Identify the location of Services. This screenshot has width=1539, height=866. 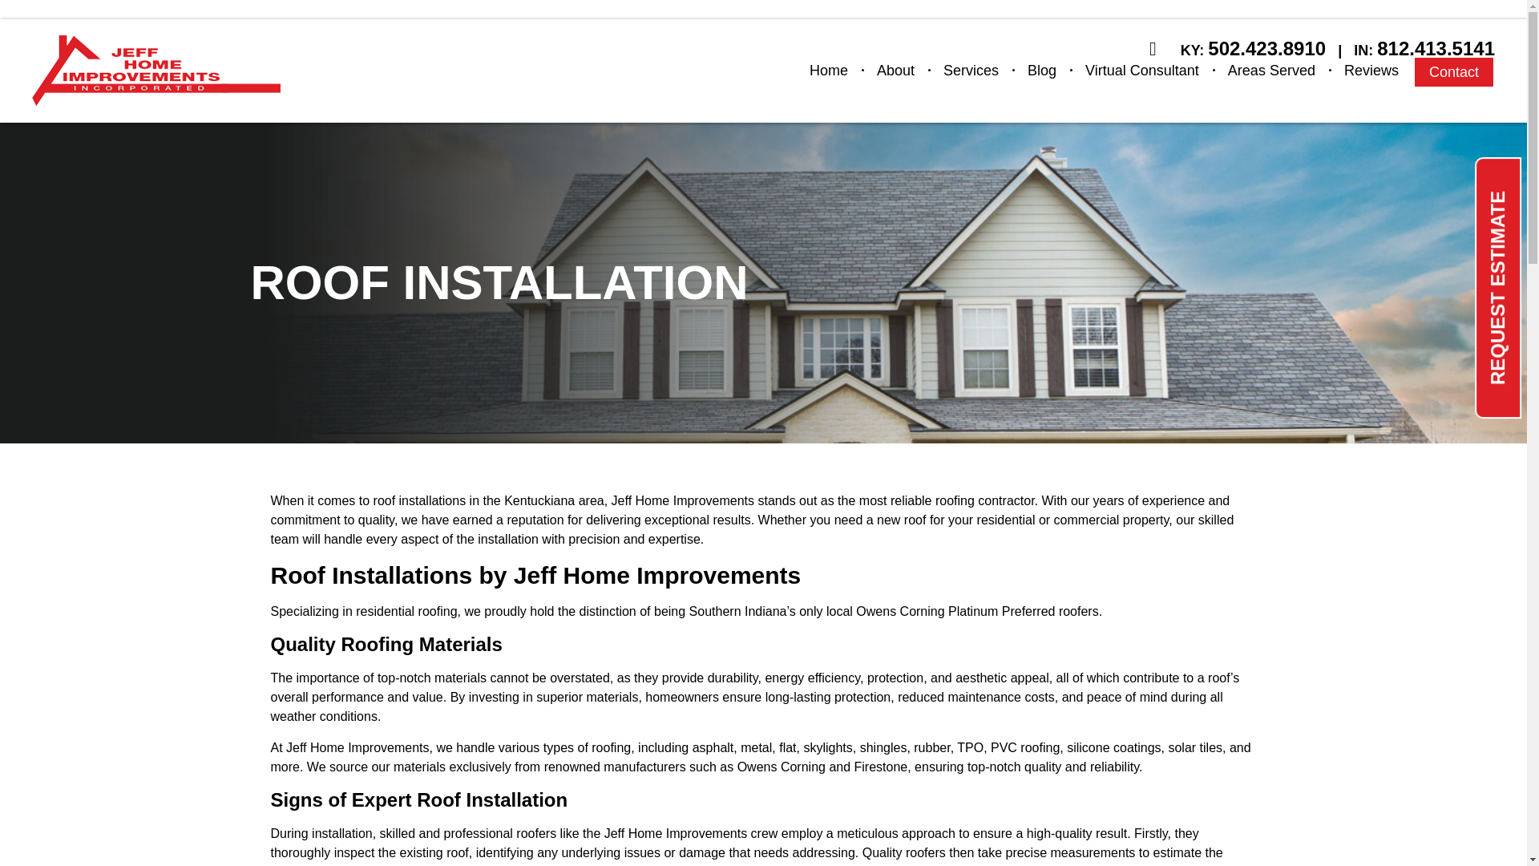
(971, 71).